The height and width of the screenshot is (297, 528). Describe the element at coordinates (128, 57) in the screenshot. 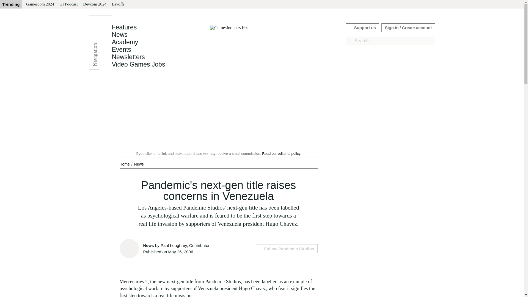

I see `Newsletters` at that location.